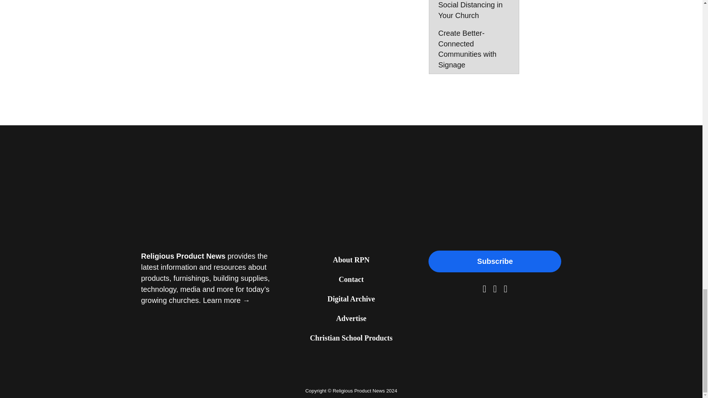 The width and height of the screenshot is (708, 398). Describe the element at coordinates (351, 299) in the screenshot. I see `Digital Archive` at that location.